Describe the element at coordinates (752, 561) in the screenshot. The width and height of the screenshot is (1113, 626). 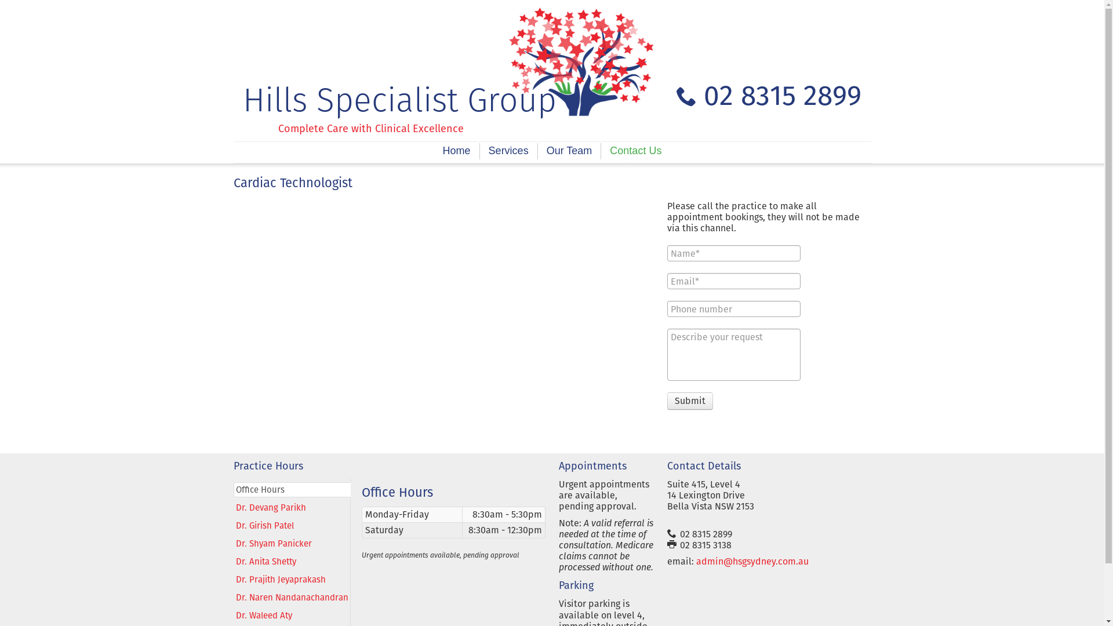
I see `admin@hsgsydney.com.au` at that location.